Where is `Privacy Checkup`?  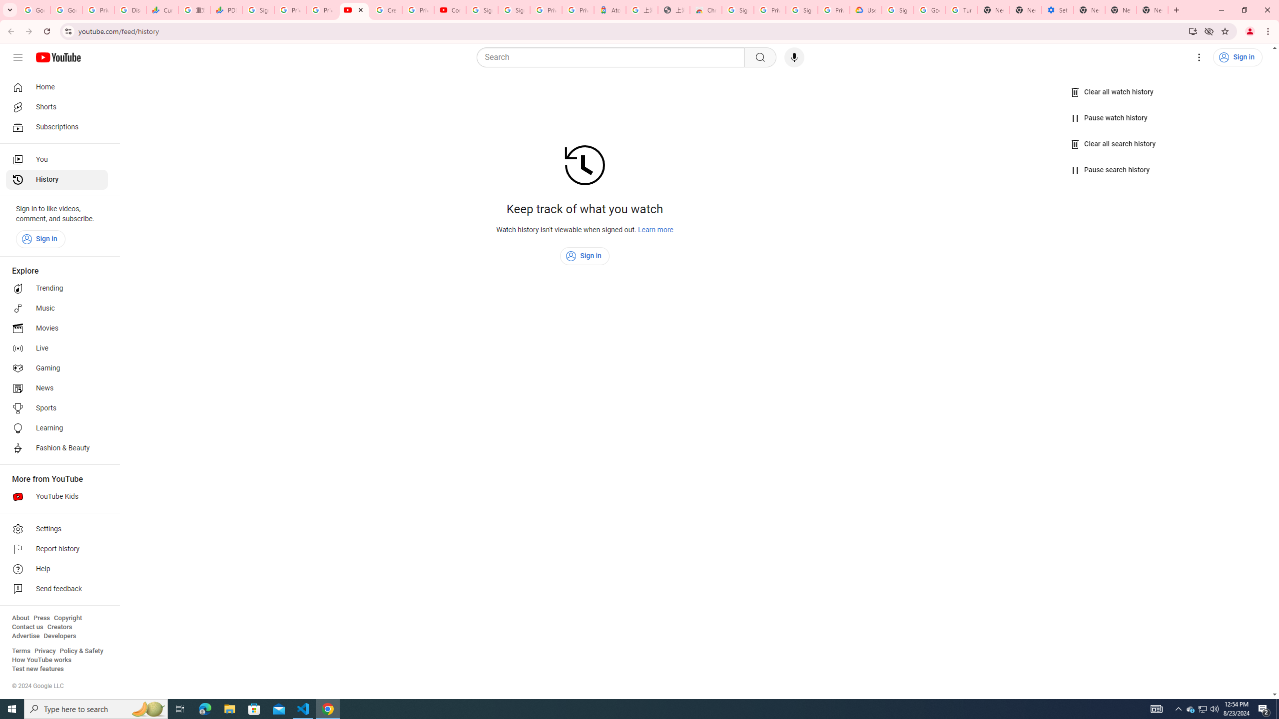 Privacy Checkup is located at coordinates (322, 10).